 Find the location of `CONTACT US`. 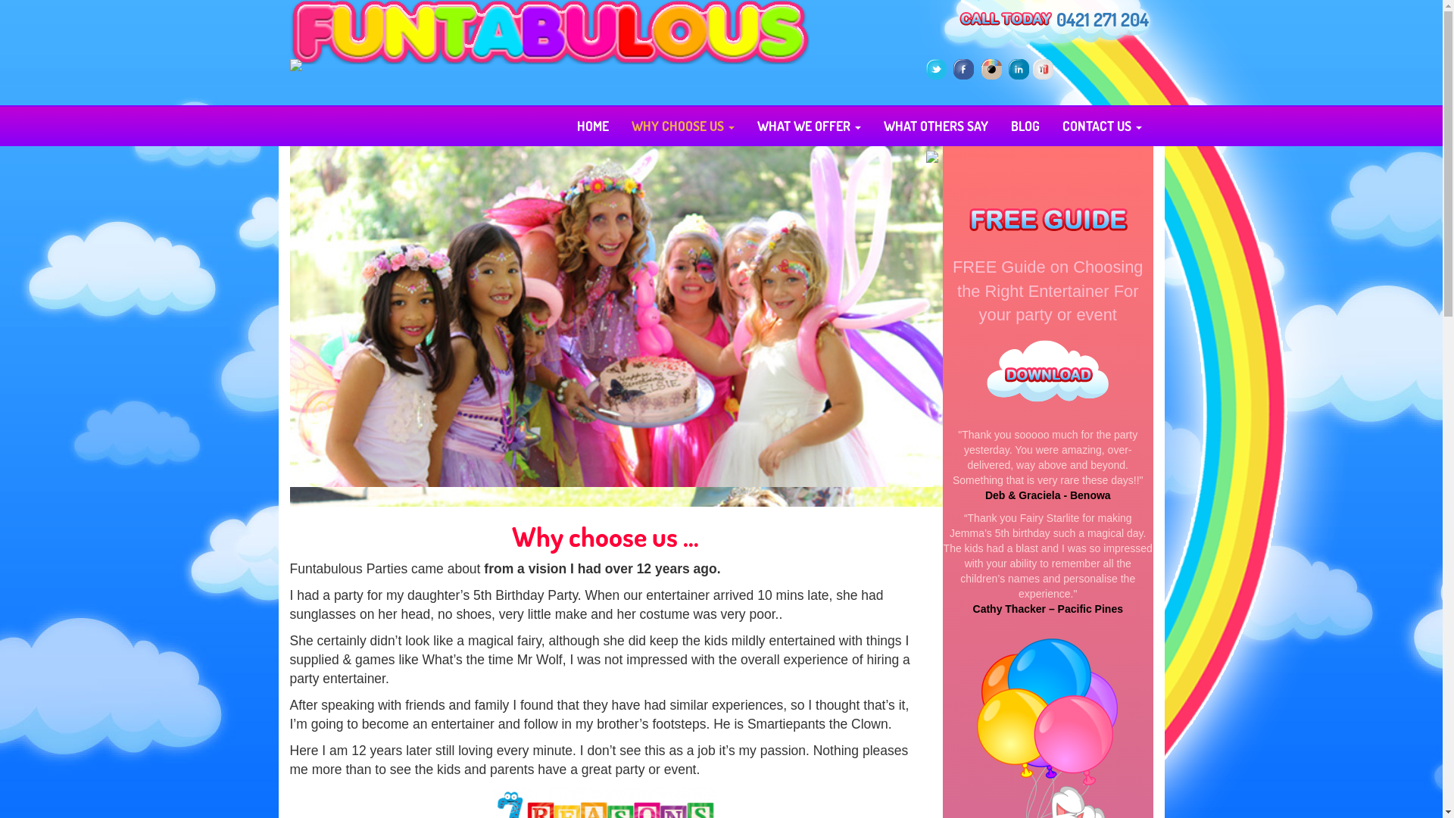

CONTACT US is located at coordinates (1103, 126).